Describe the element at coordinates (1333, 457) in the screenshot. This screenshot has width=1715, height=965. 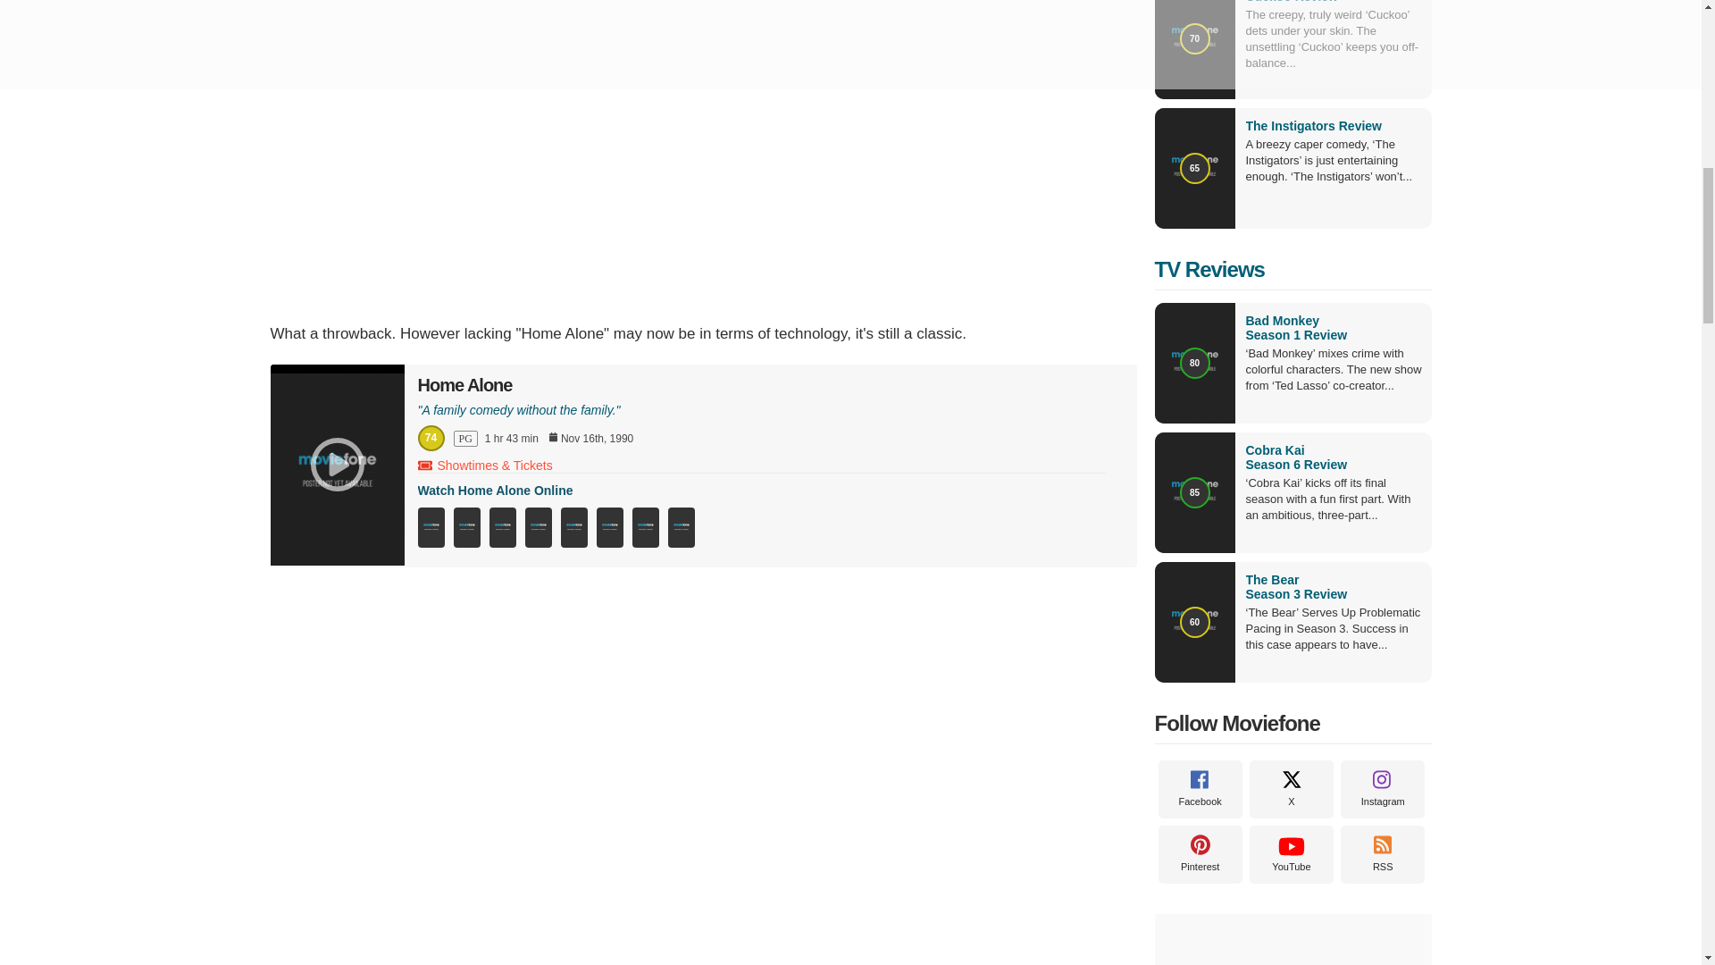
I see `Cobra Kai movie` at that location.